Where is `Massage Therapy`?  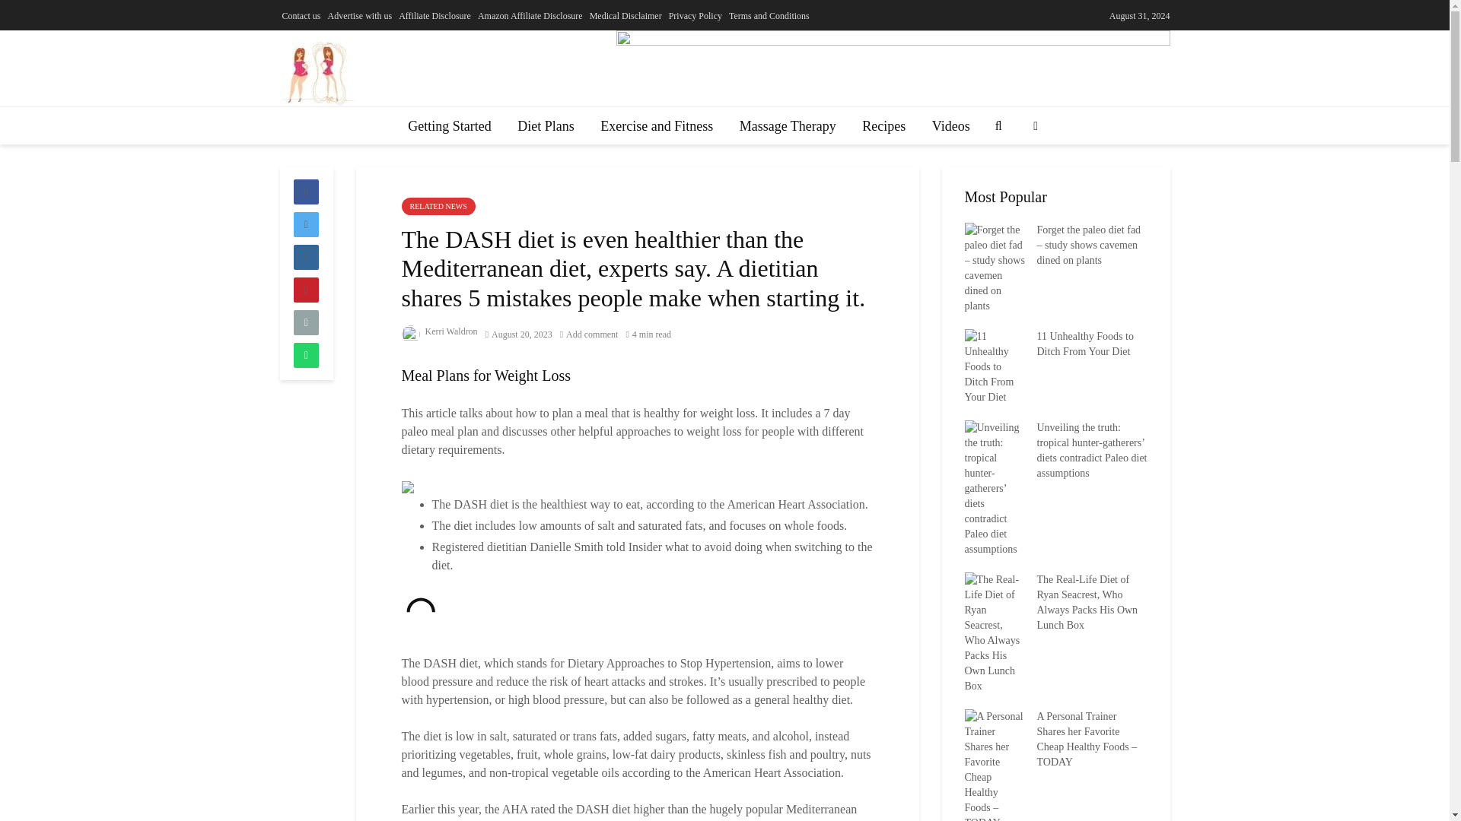
Massage Therapy is located at coordinates (787, 126).